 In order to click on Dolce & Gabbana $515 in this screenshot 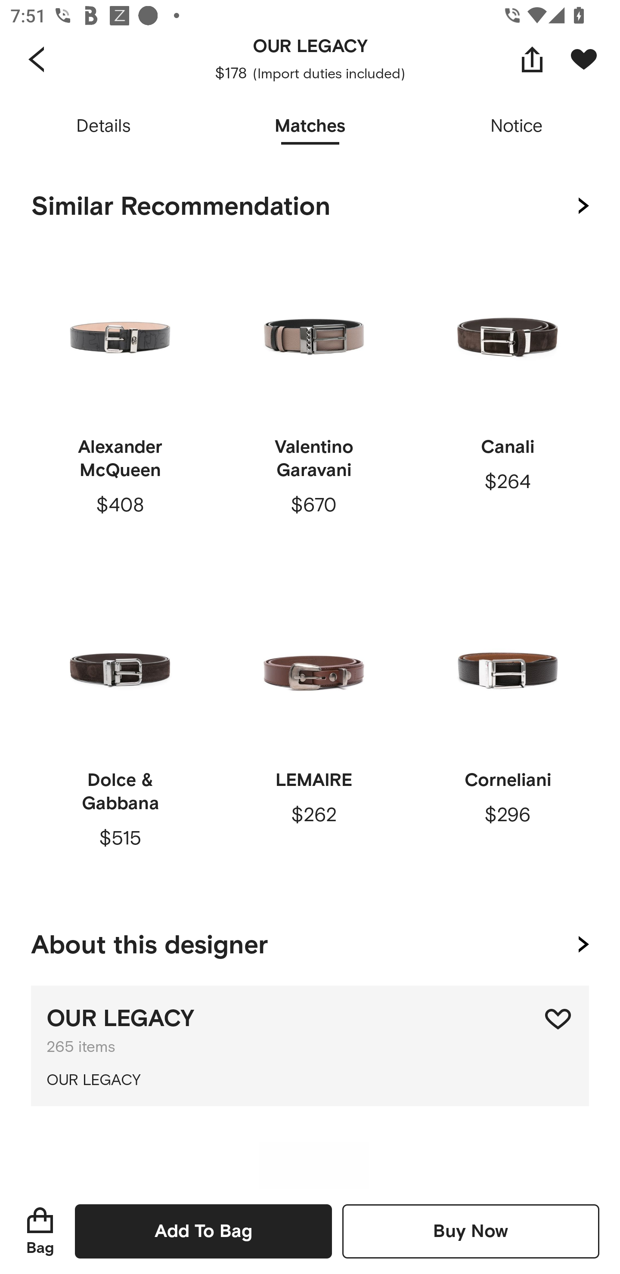, I will do `click(120, 739)`.